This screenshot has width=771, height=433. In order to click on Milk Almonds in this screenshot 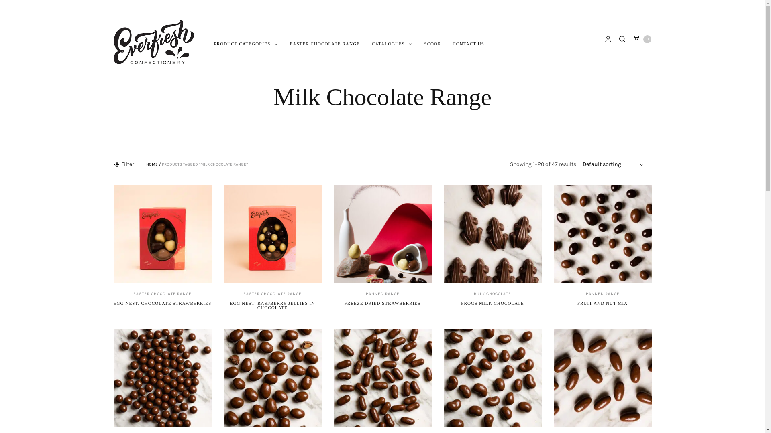, I will do `click(272, 378)`.